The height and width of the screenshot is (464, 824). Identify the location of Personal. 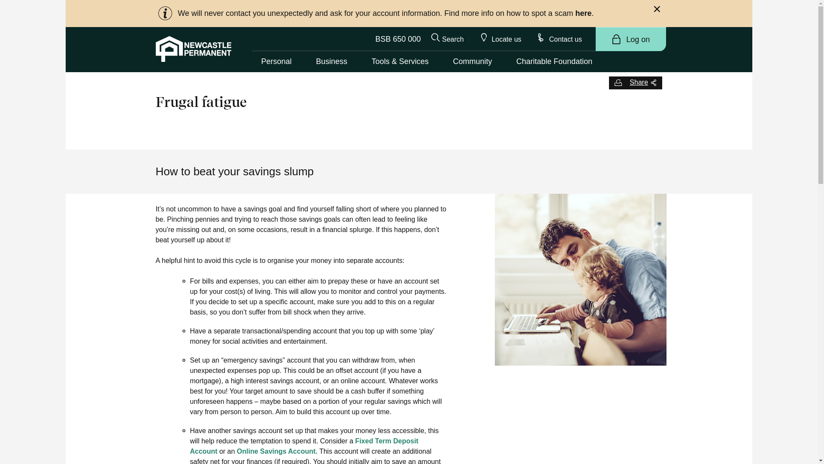
(276, 62).